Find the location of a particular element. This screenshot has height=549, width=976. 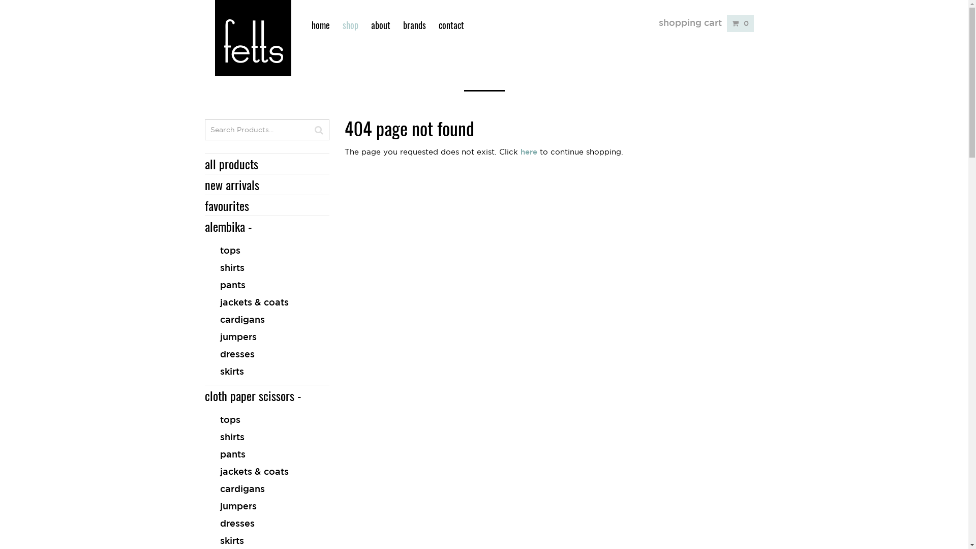

shop is located at coordinates (351, 25).